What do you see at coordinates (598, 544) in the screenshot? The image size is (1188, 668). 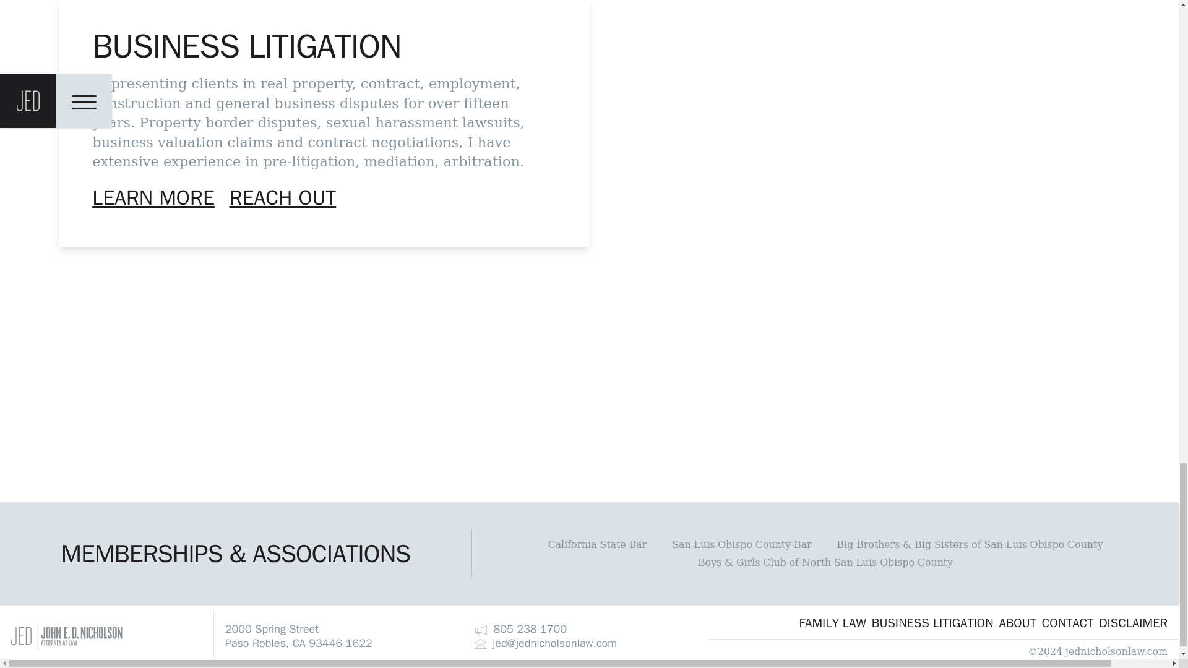 I see `California State Bar` at bounding box center [598, 544].